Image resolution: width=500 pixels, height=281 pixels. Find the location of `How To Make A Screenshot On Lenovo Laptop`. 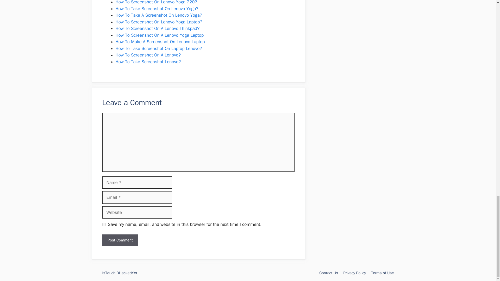

How To Make A Screenshot On Lenovo Laptop is located at coordinates (160, 42).